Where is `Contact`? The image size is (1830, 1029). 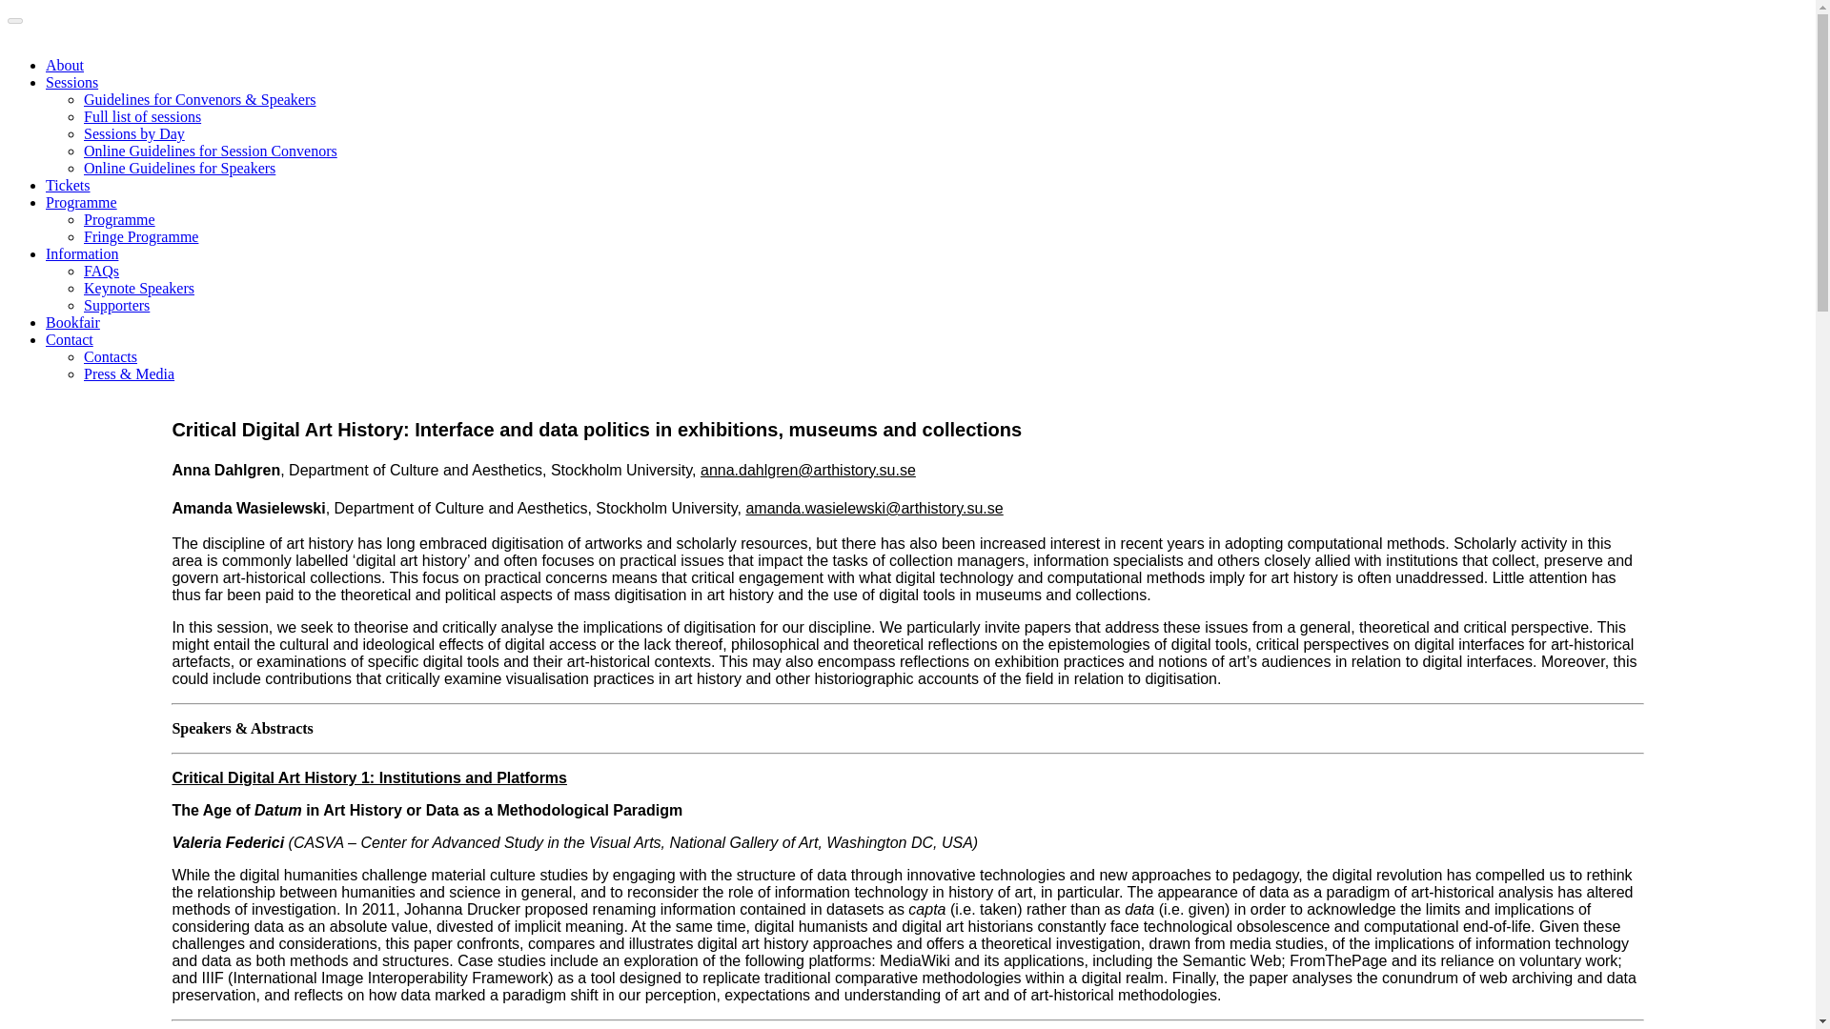 Contact is located at coordinates (69, 339).